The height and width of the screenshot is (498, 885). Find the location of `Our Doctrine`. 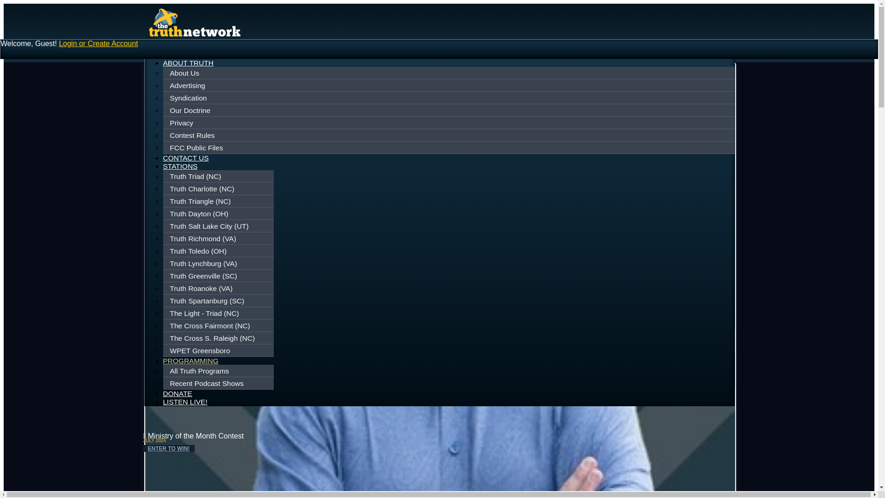

Our Doctrine is located at coordinates (449, 110).